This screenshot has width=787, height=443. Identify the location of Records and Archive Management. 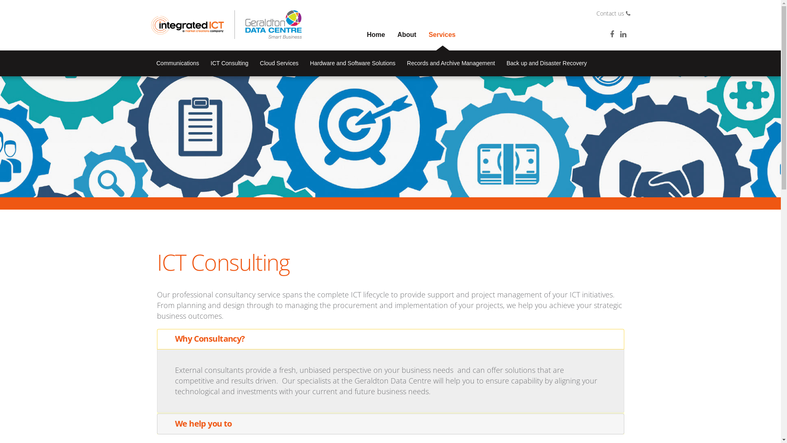
(451, 63).